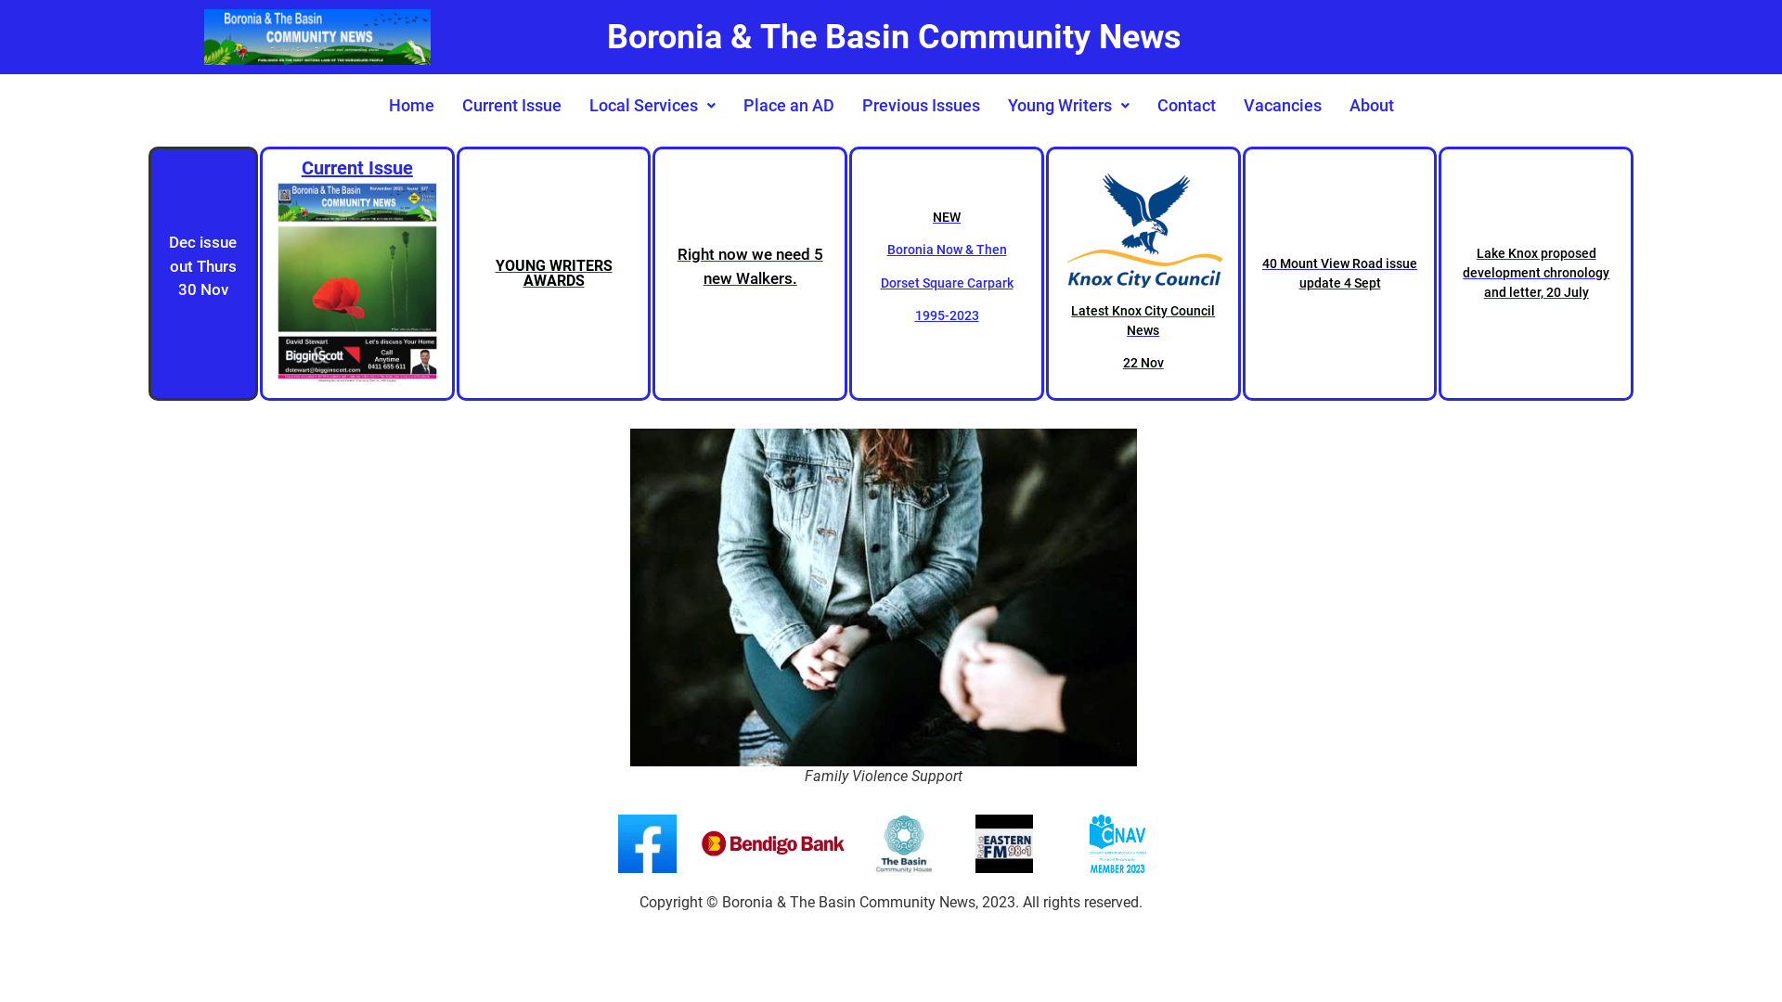 Image resolution: width=1782 pixels, height=1002 pixels. Describe the element at coordinates (652, 106) in the screenshot. I see `Local Services` at that location.